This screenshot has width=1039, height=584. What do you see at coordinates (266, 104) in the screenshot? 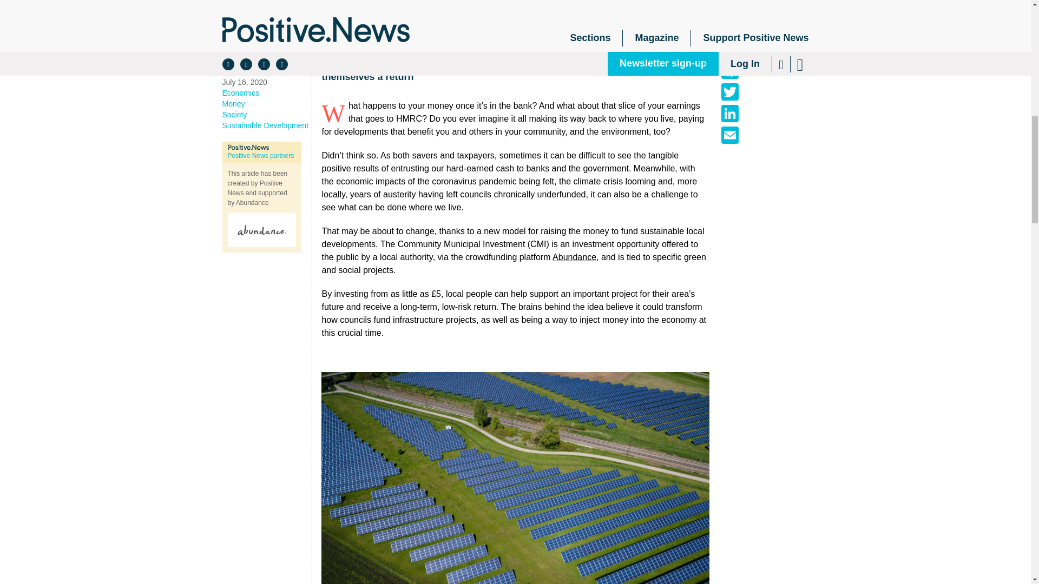
I see `Money` at bounding box center [266, 104].